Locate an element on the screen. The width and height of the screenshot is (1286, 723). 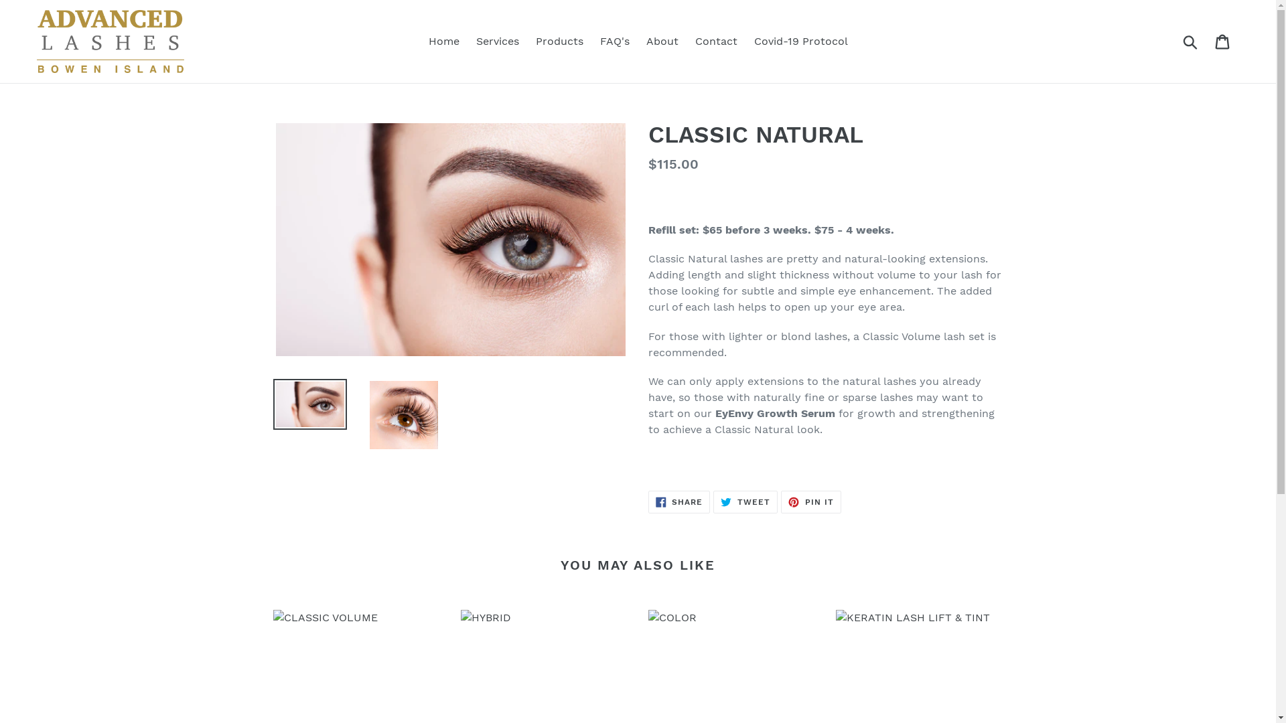
TWEET
TWEET ON TWITTER is located at coordinates (745, 502).